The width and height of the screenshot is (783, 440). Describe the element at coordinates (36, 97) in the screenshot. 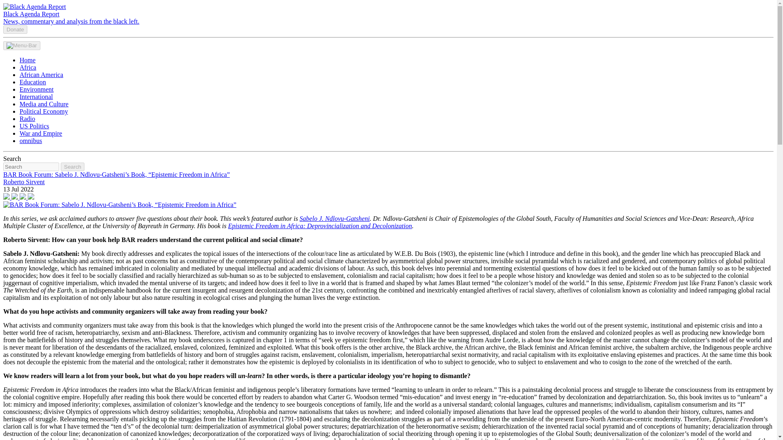

I see `International` at that location.